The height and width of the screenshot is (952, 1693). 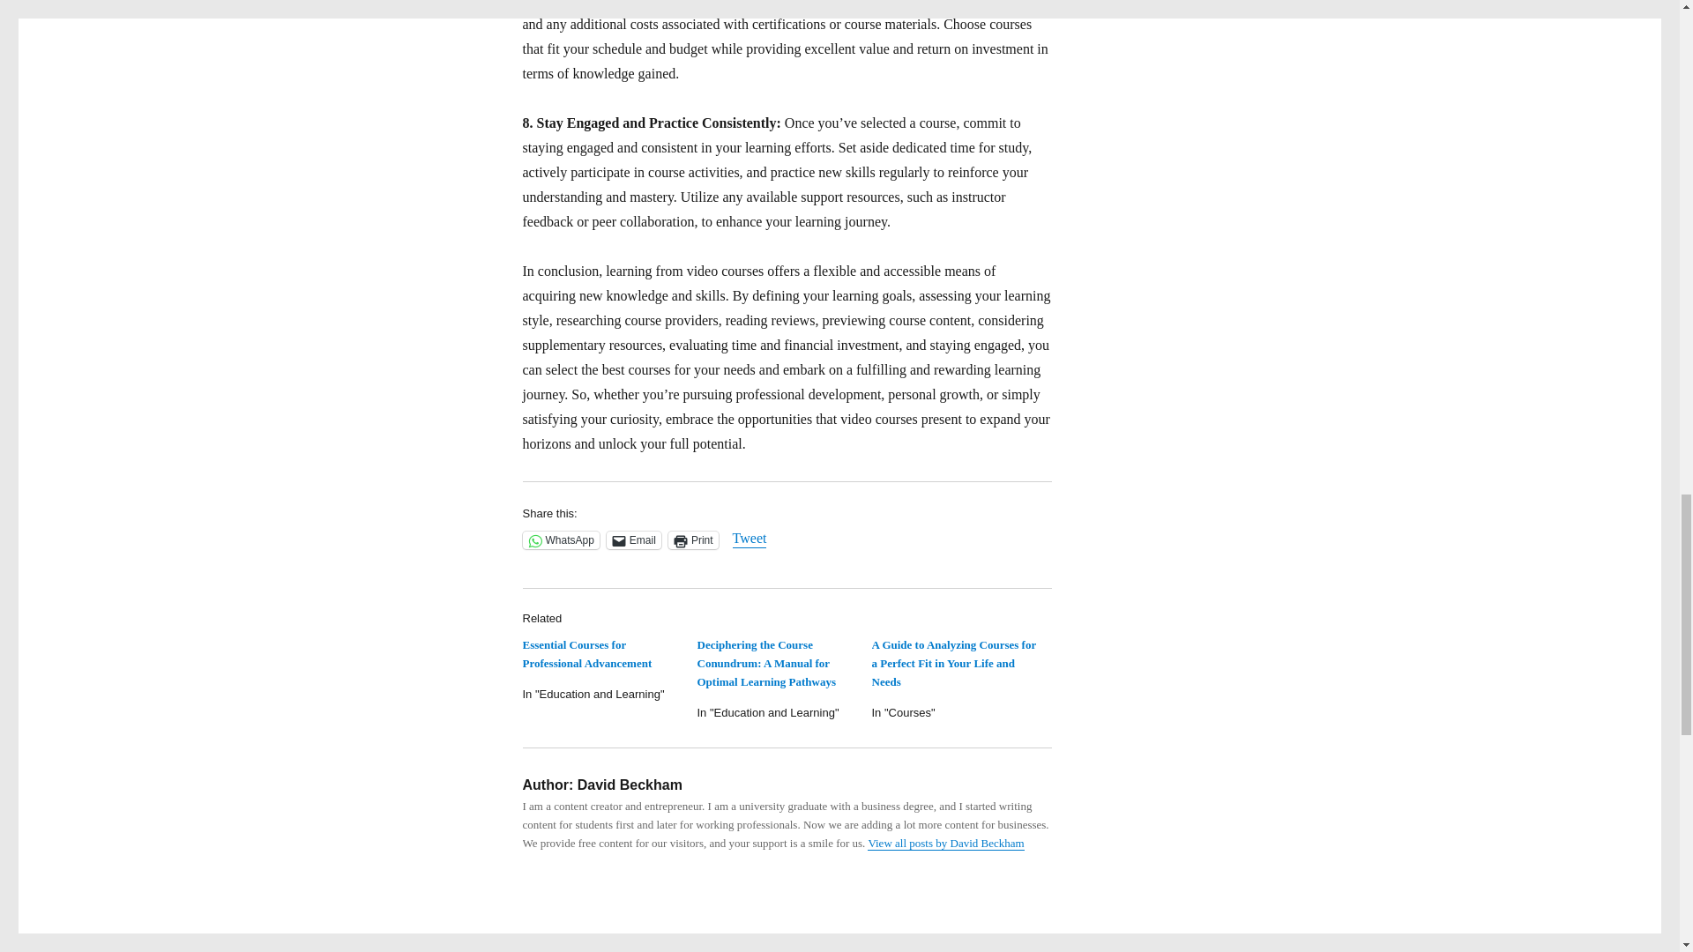 I want to click on Tweet, so click(x=750, y=539).